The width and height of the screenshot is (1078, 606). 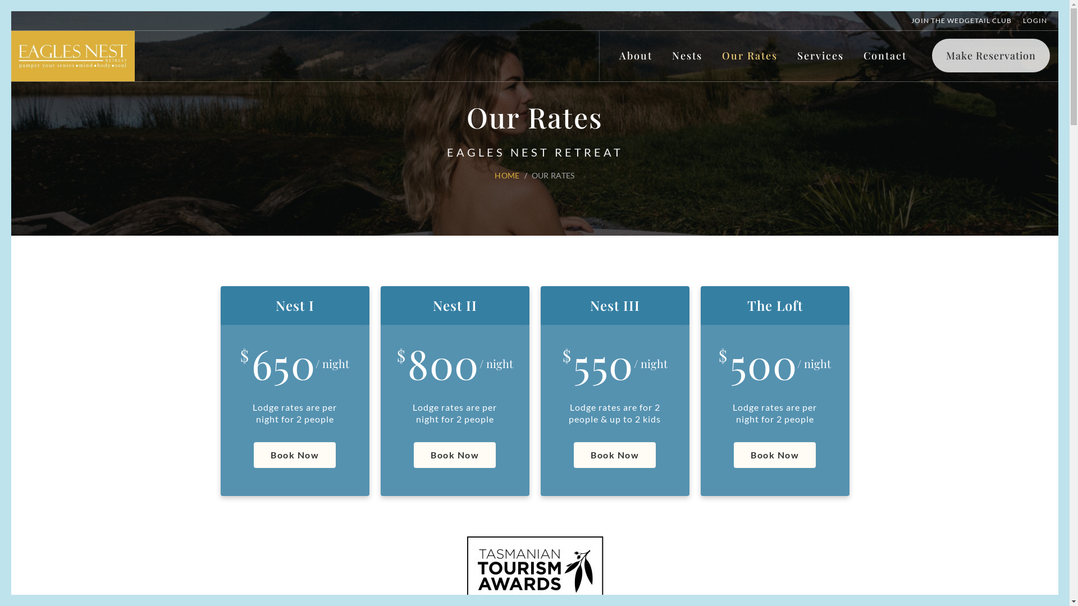 I want to click on Make Reservation, so click(x=991, y=56).